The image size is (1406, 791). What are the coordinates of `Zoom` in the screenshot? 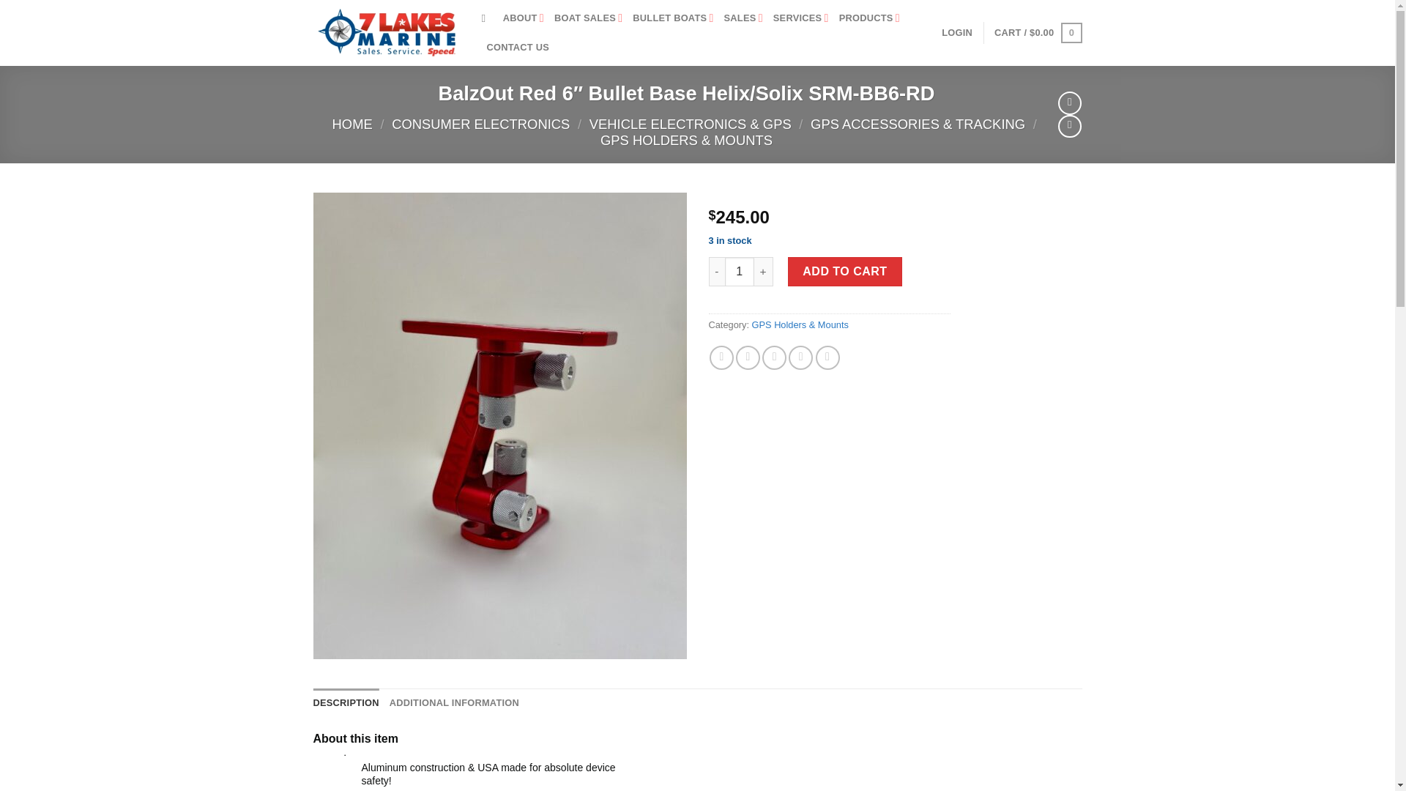 It's located at (335, 637).